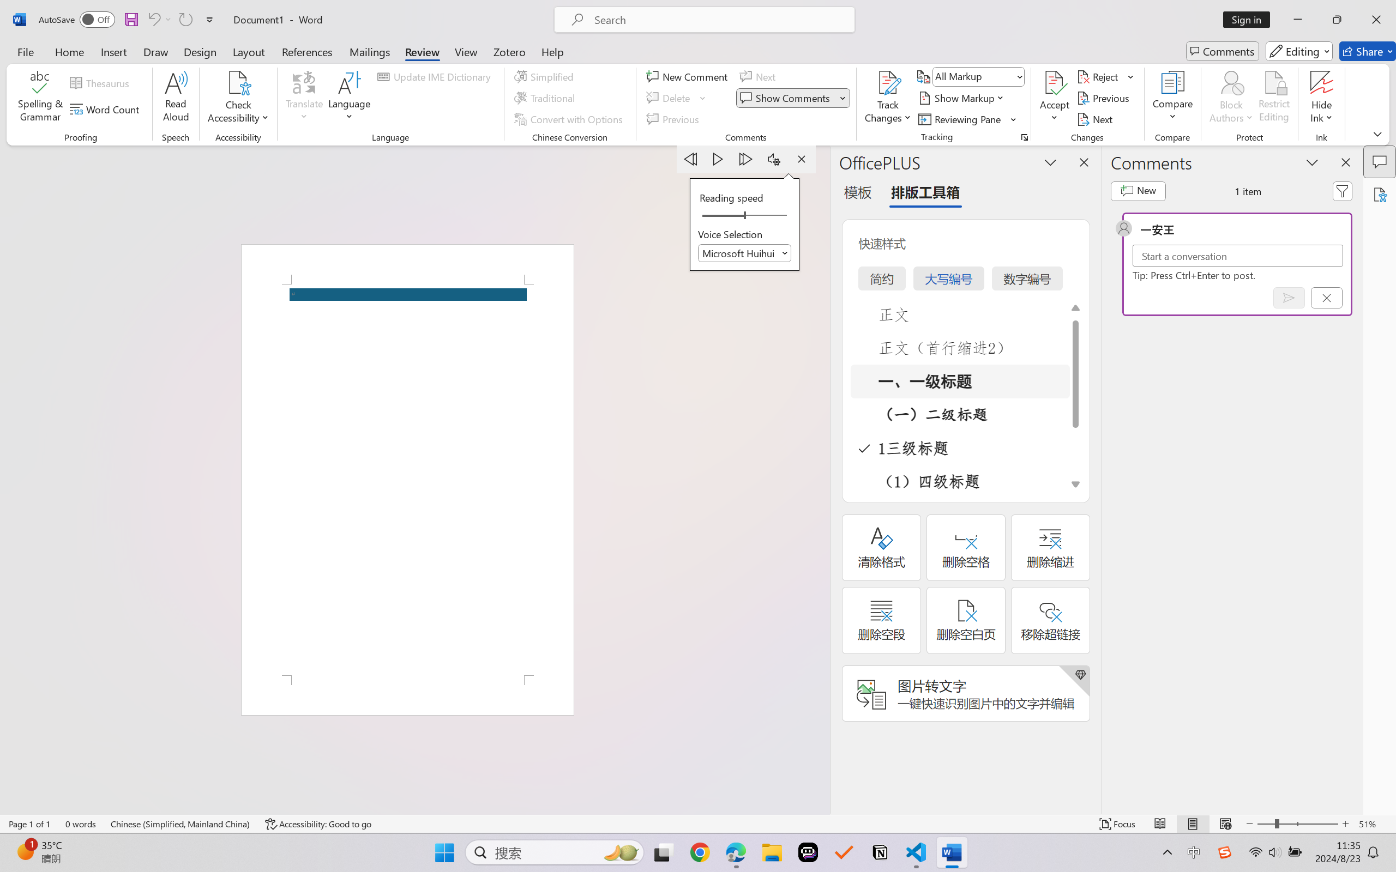 This screenshot has width=1396, height=872. Describe the element at coordinates (570, 119) in the screenshot. I see `Convert with Options...` at that location.